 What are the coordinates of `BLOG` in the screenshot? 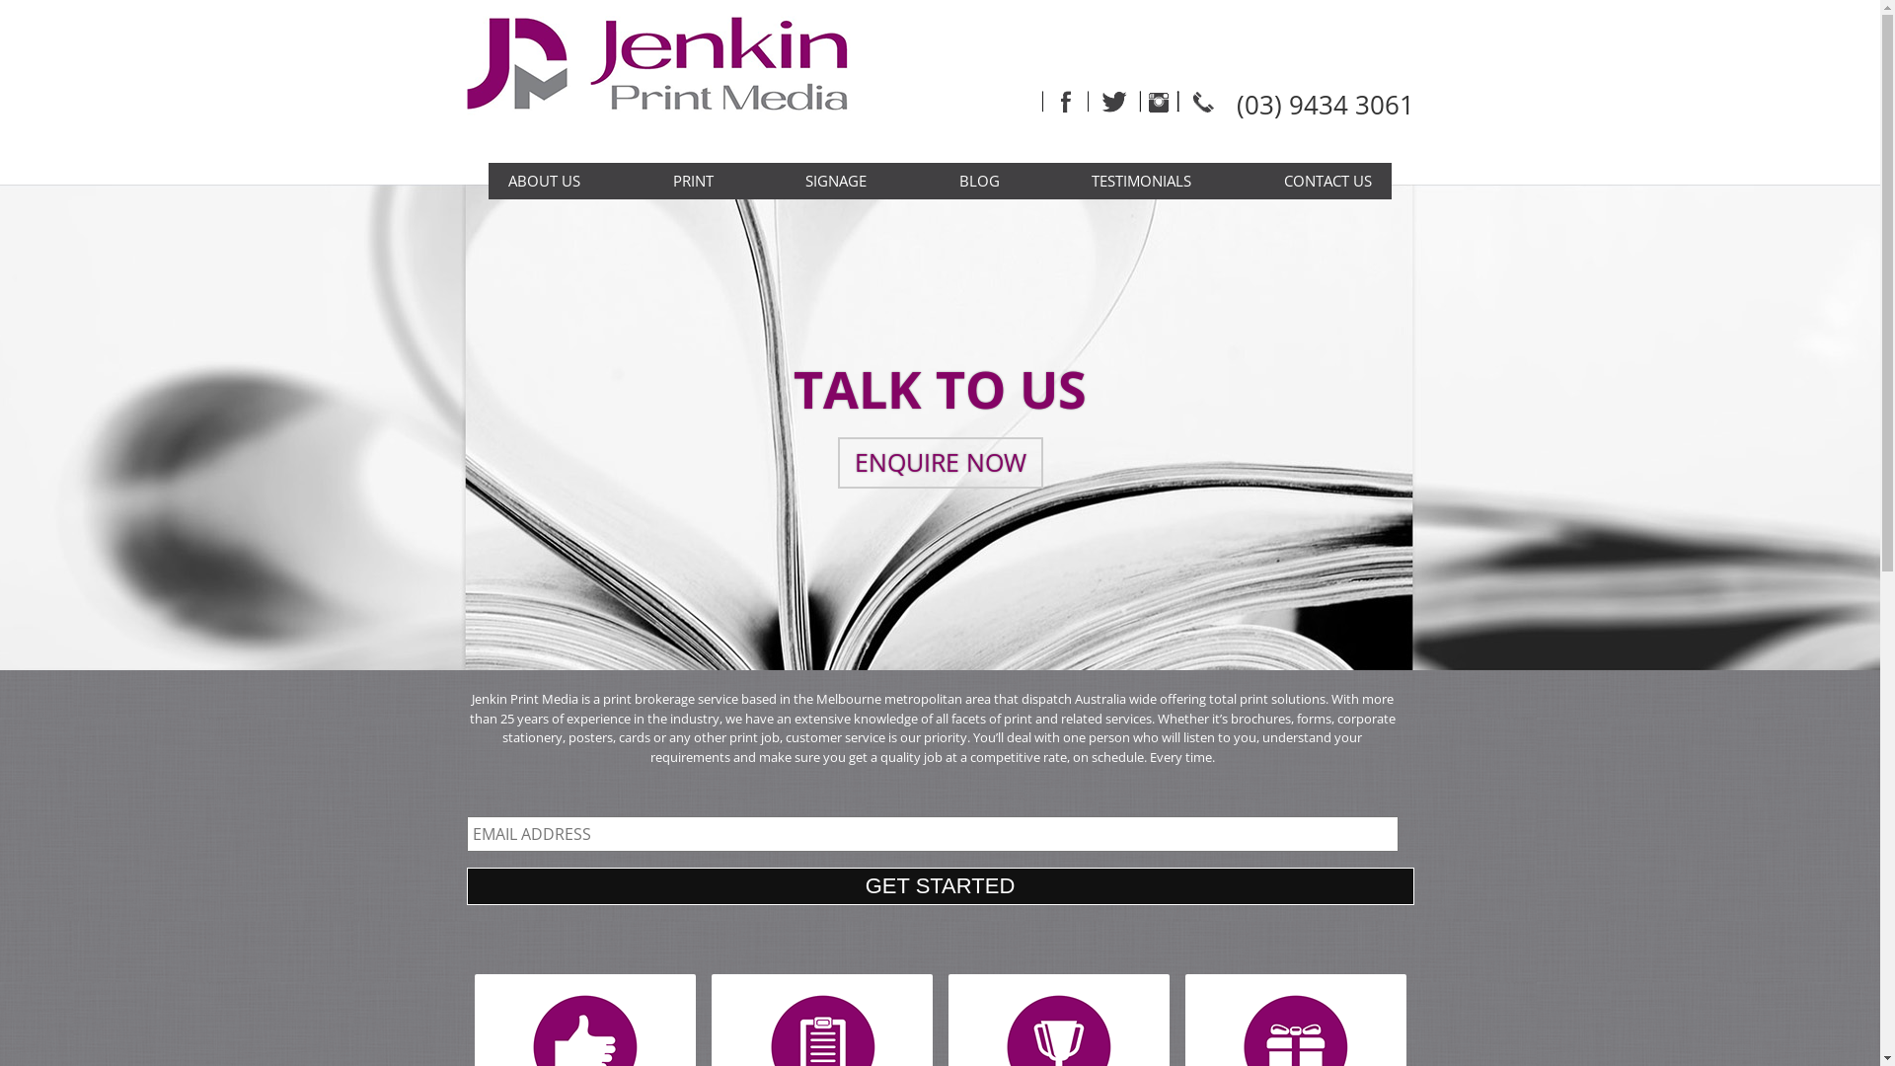 It's located at (979, 182).